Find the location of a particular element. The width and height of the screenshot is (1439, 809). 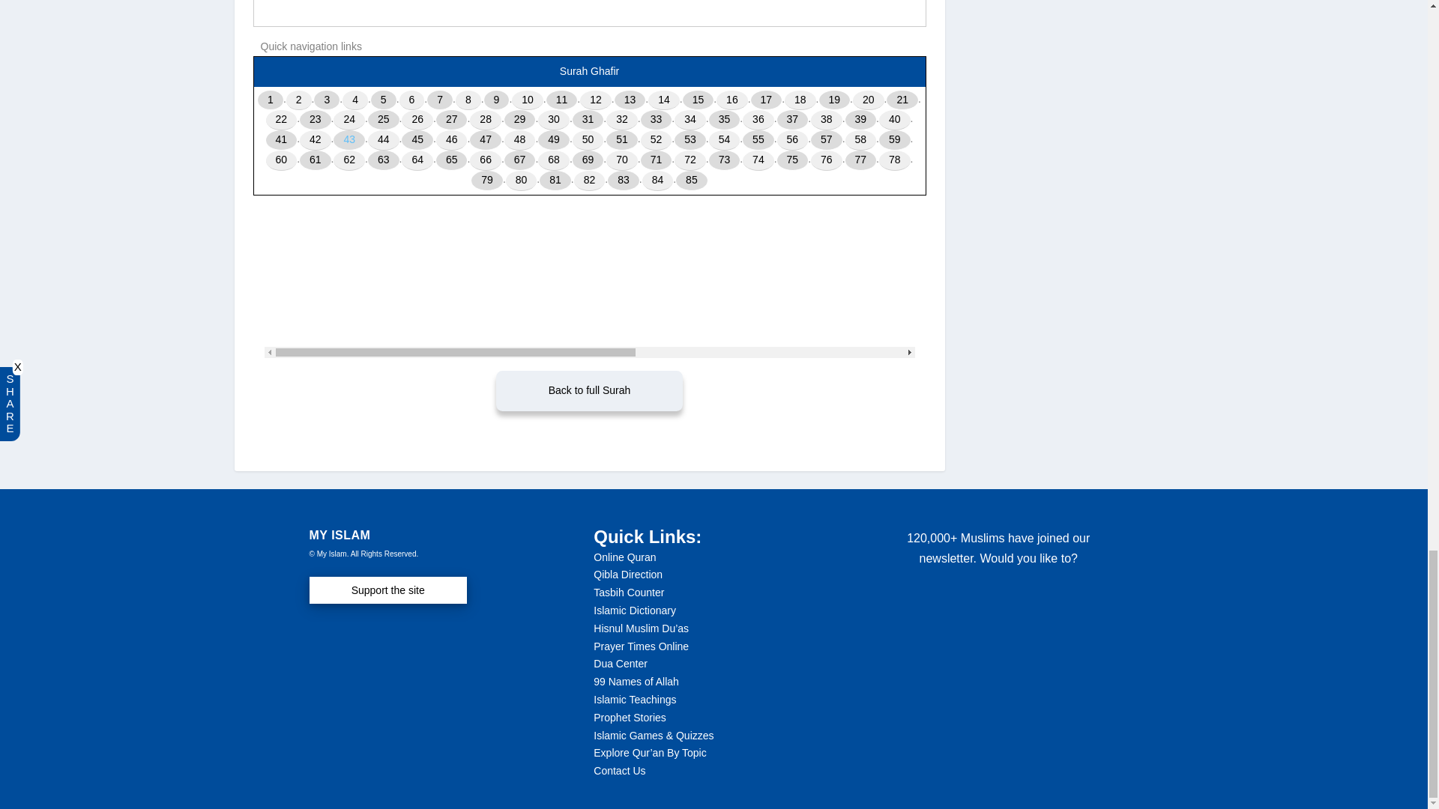

8 is located at coordinates (468, 100).